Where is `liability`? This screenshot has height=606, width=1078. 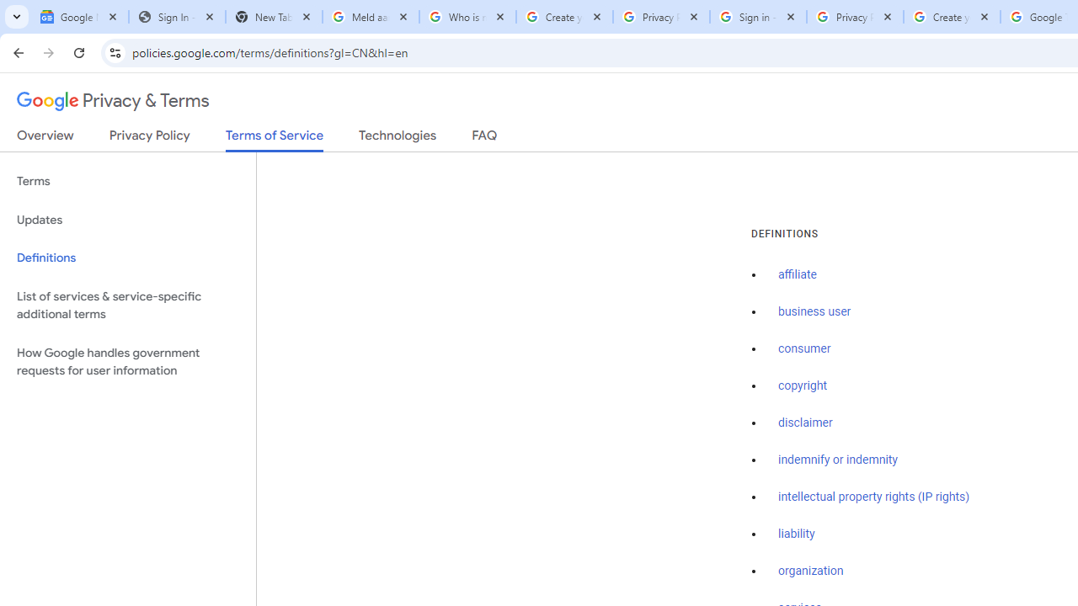 liability is located at coordinates (797, 534).